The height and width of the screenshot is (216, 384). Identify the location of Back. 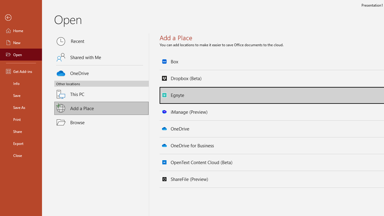
(21, 18).